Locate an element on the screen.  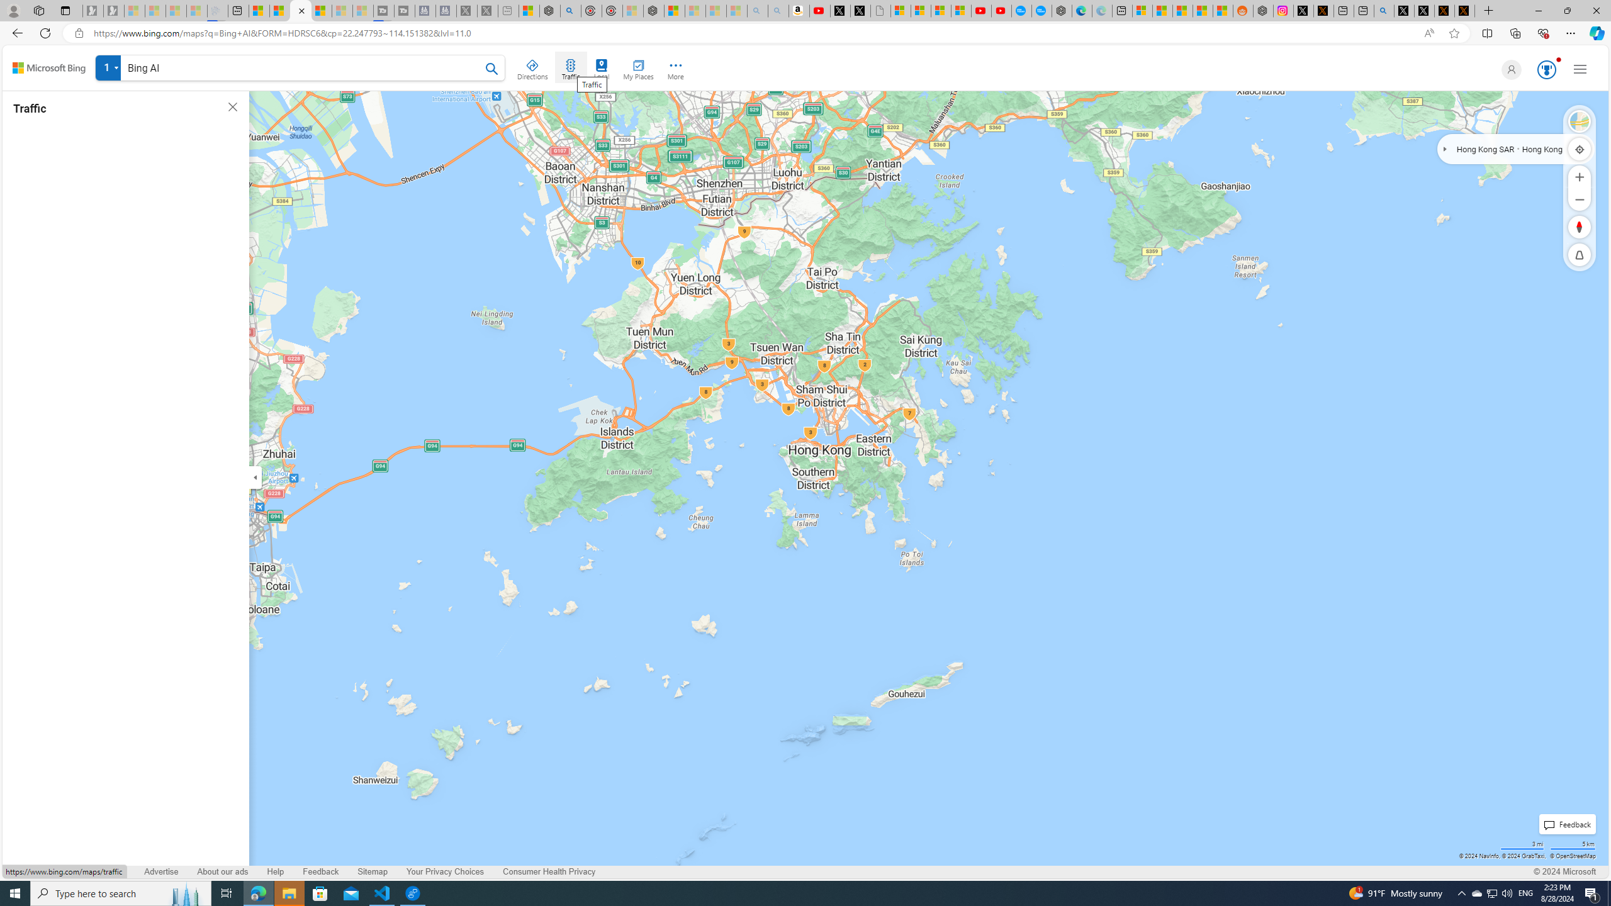
Your Privacy Choices is located at coordinates (445, 872).